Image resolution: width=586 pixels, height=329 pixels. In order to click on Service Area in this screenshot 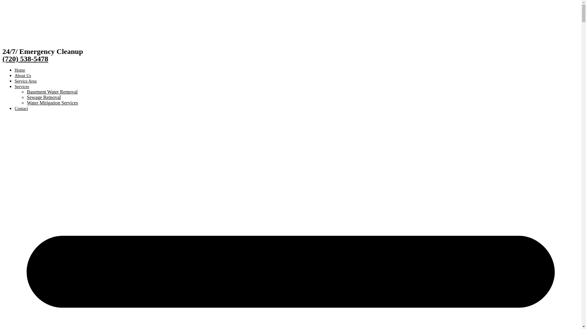, I will do `click(26, 81)`.